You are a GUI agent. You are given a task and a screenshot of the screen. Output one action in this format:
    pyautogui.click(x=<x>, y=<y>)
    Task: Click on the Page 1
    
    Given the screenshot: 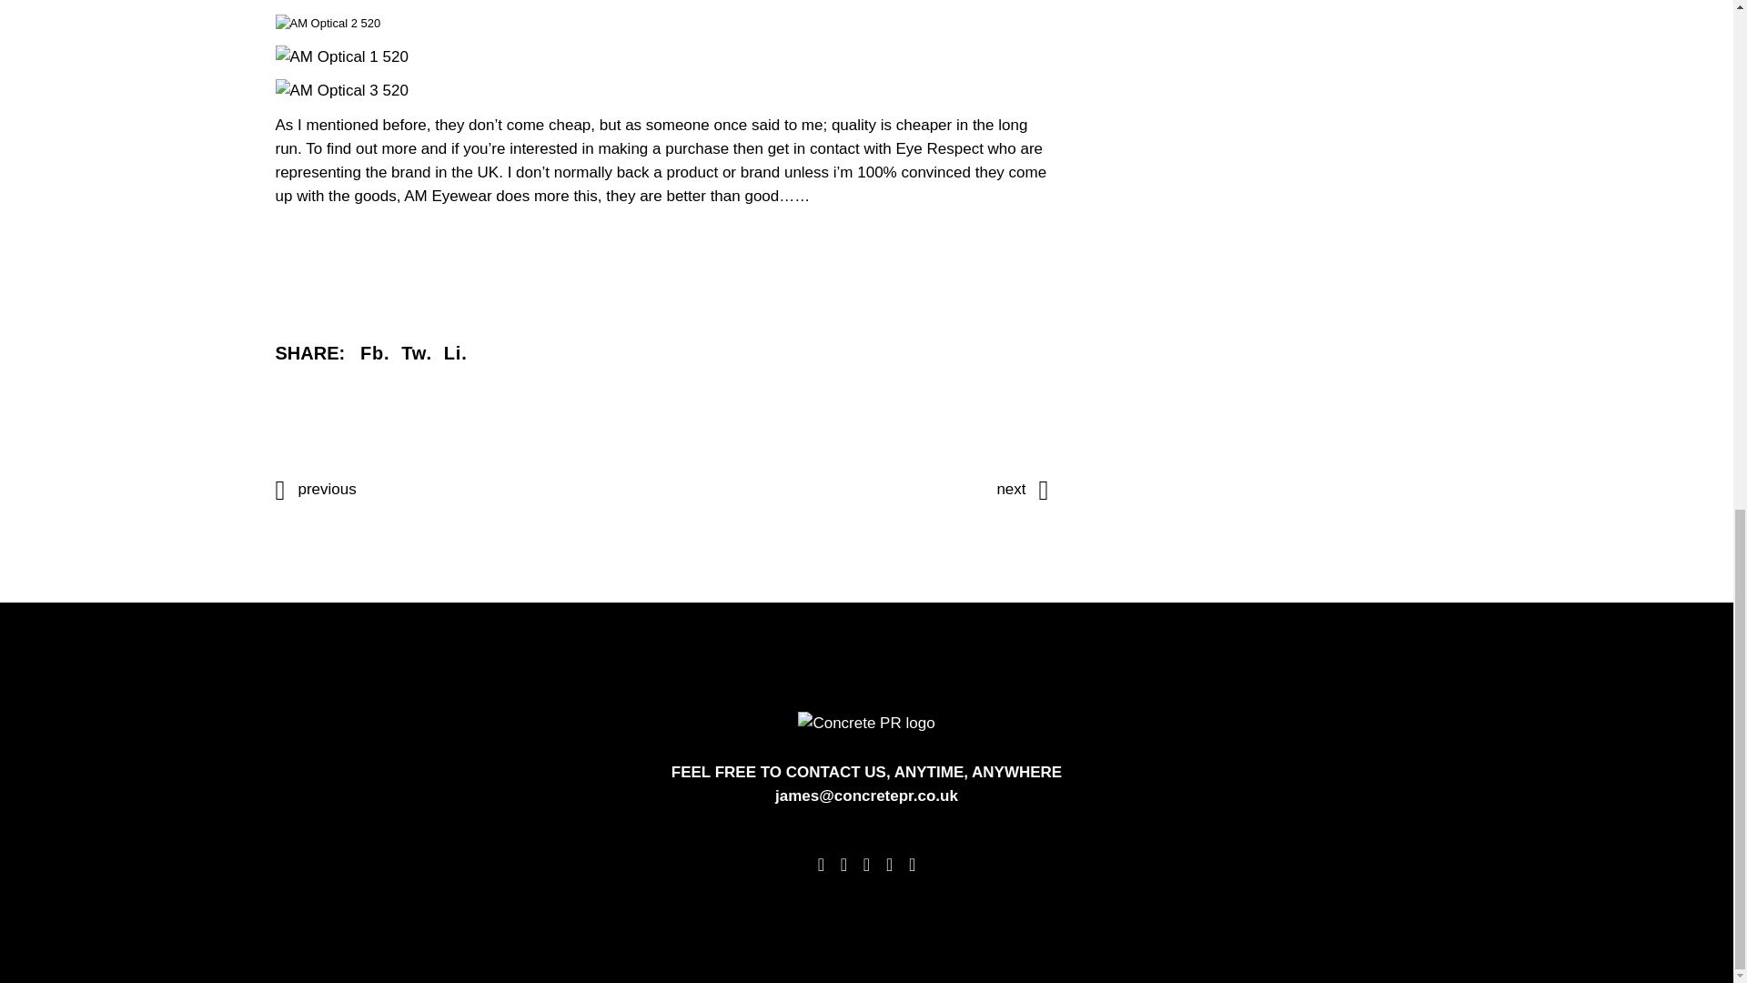 What is the action you would take?
    pyautogui.click(x=661, y=104)
    